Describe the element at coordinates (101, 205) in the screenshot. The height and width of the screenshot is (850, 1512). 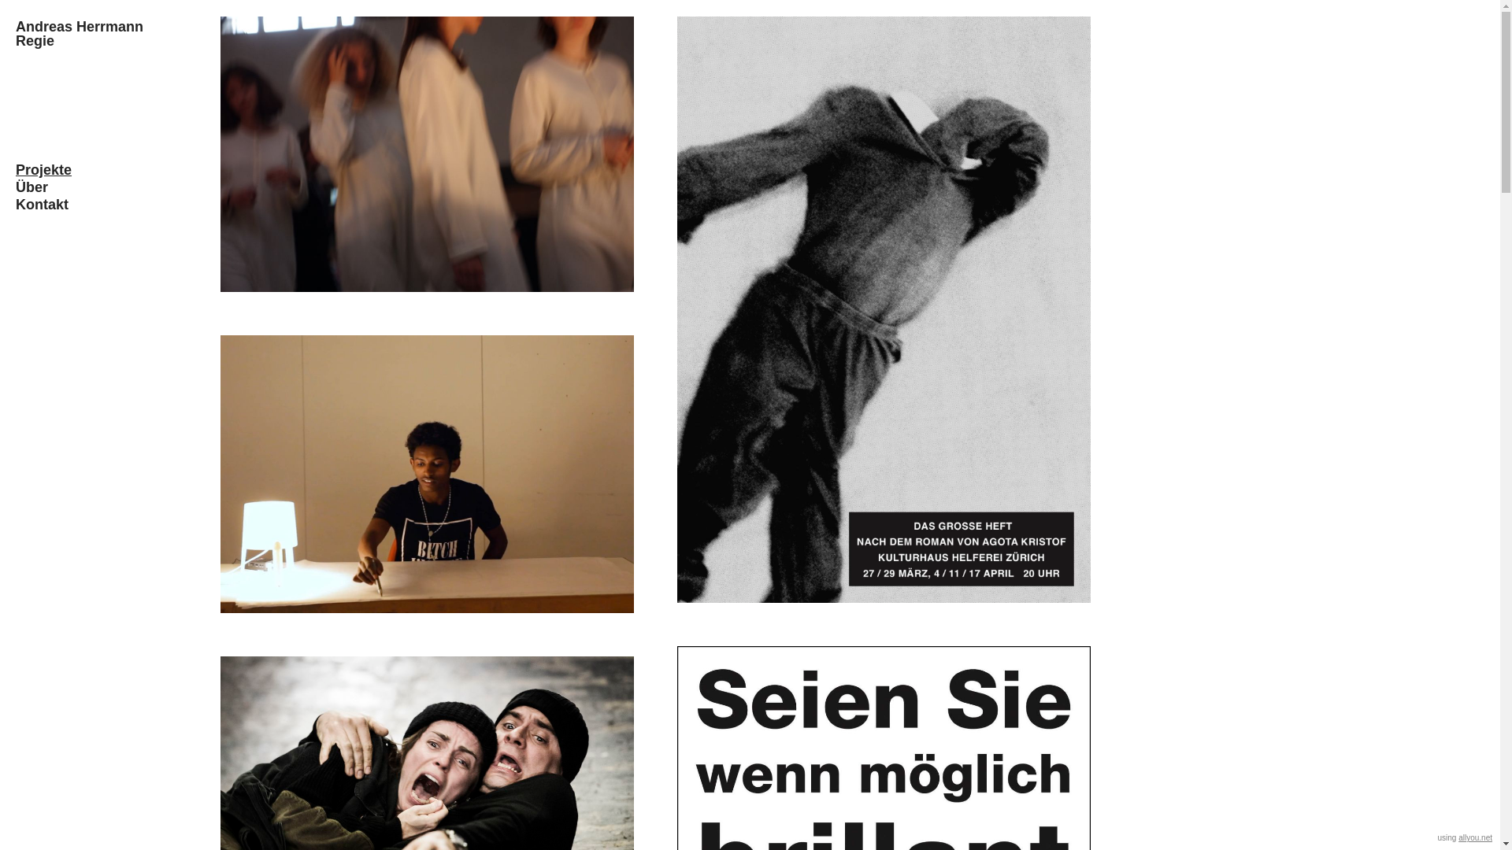
I see `Kontakt` at that location.